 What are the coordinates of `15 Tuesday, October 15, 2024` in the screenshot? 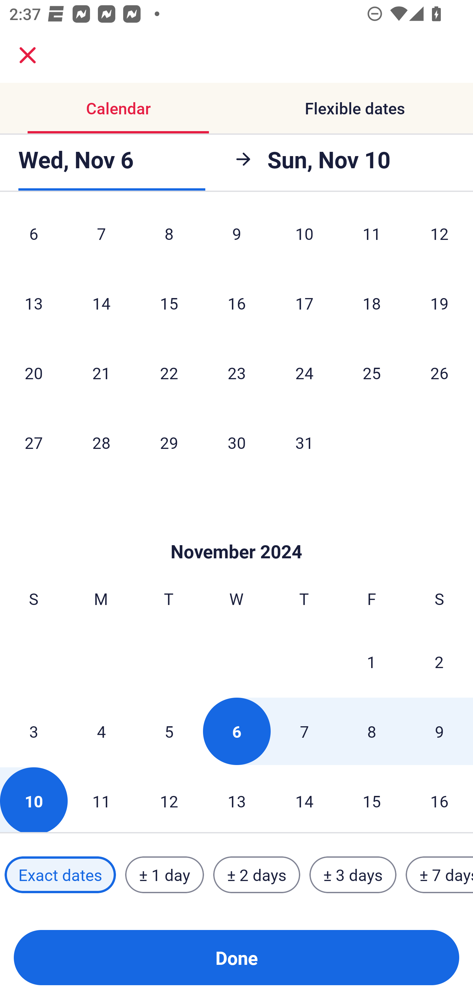 It's located at (169, 303).